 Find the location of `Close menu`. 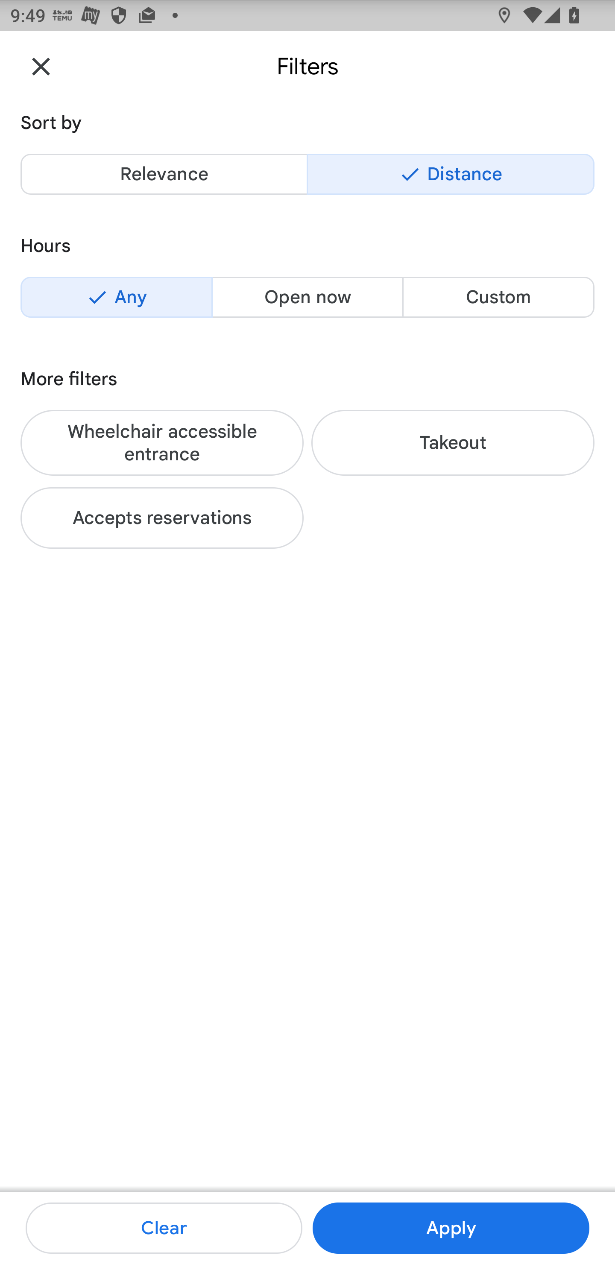

Close menu is located at coordinates (41, 66).